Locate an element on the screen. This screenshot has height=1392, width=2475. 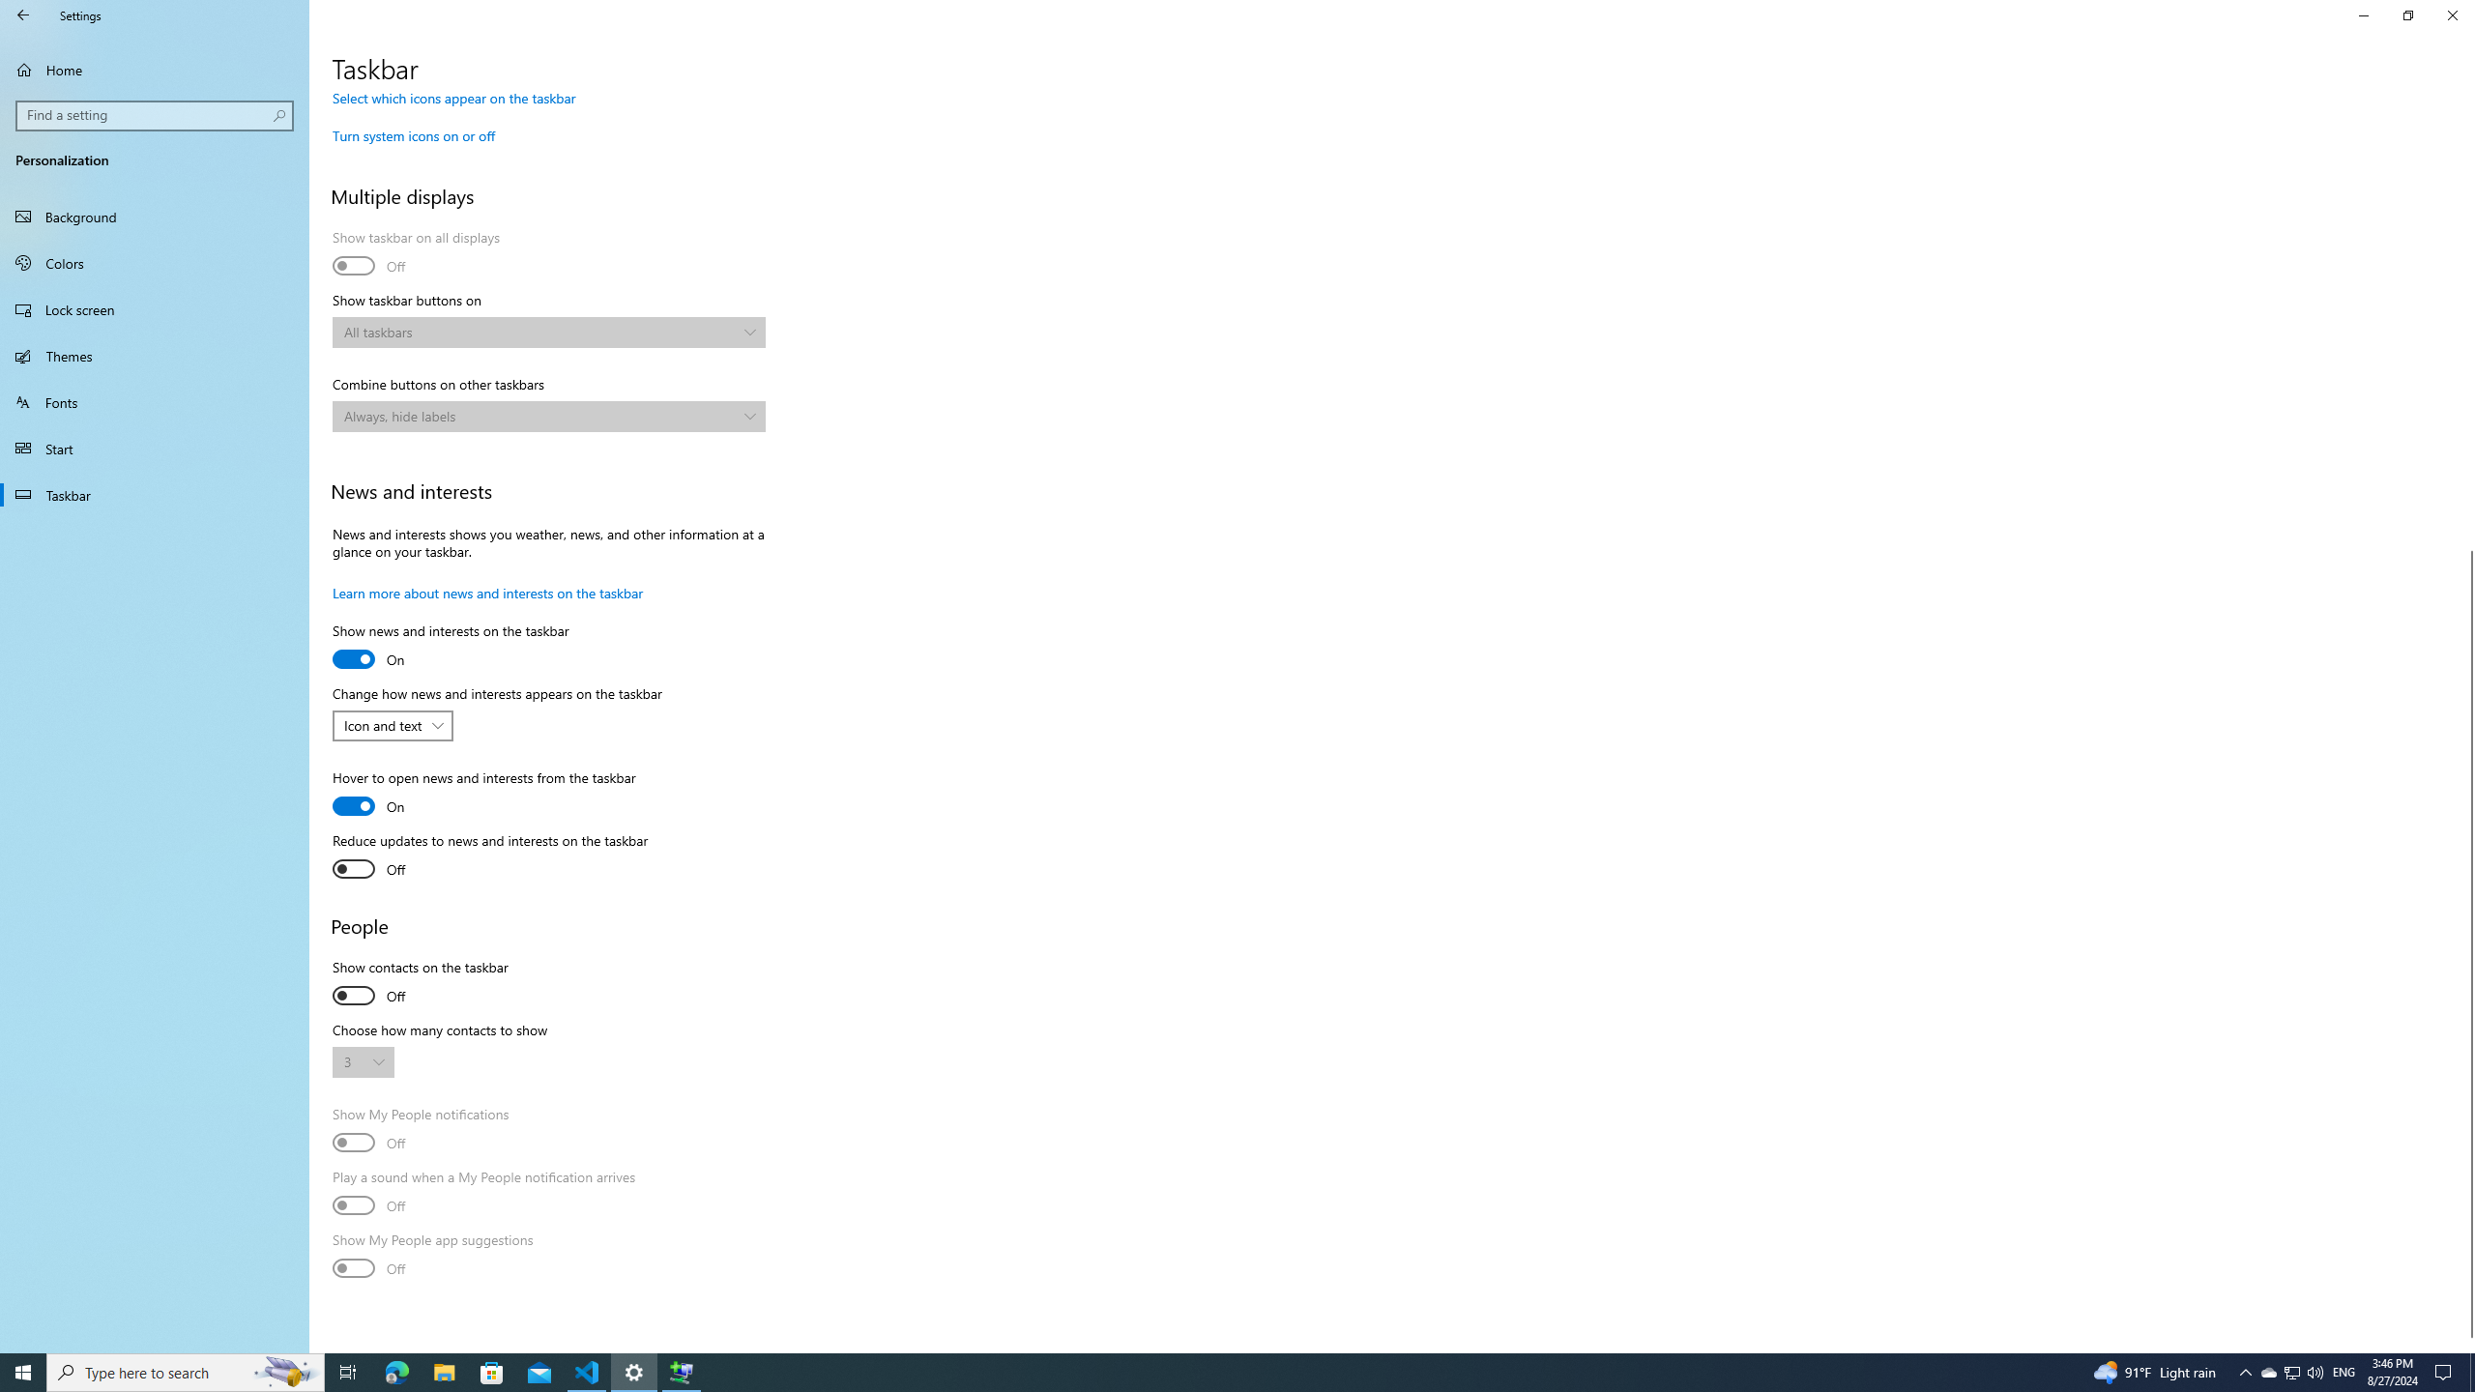
3 is located at coordinates (354, 1061).